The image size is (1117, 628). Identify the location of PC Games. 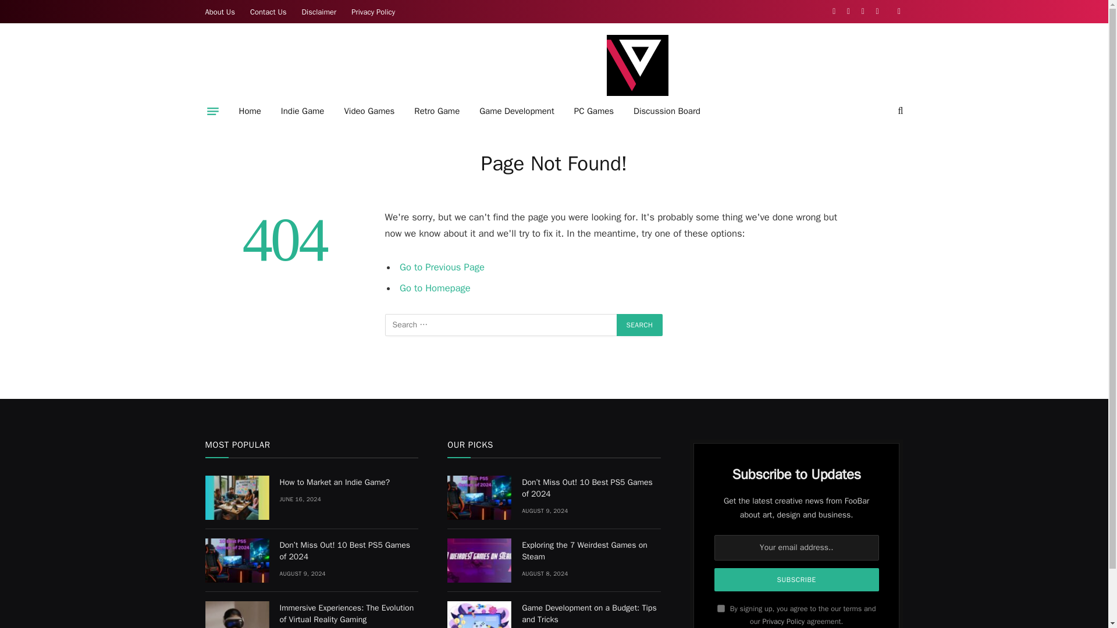
(593, 111).